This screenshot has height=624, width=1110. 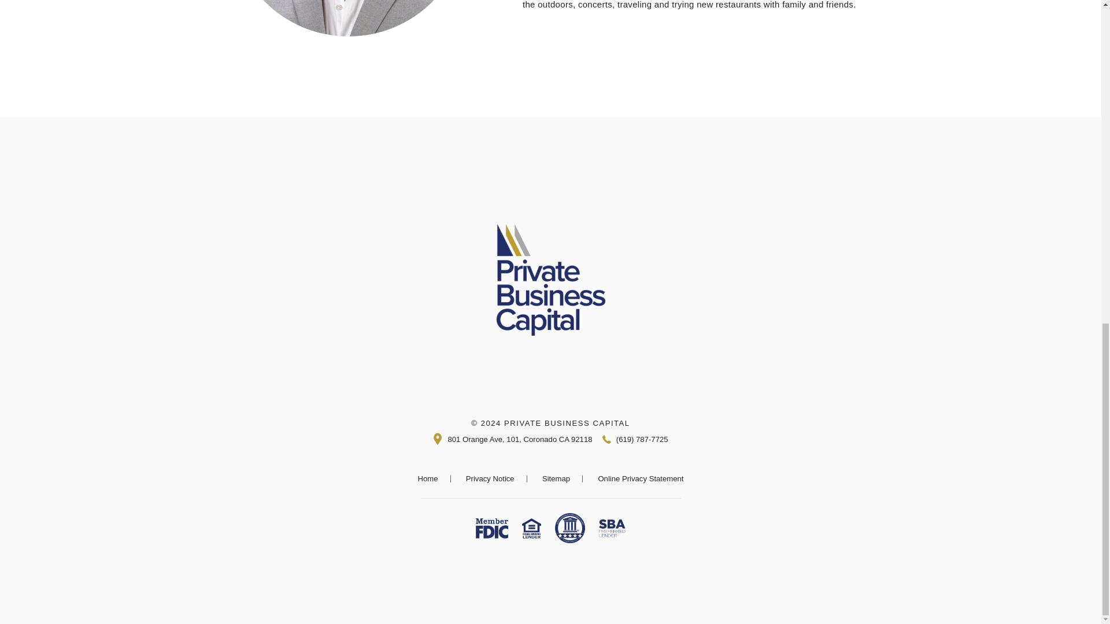 I want to click on Online Privacy Statement, so click(x=641, y=479).